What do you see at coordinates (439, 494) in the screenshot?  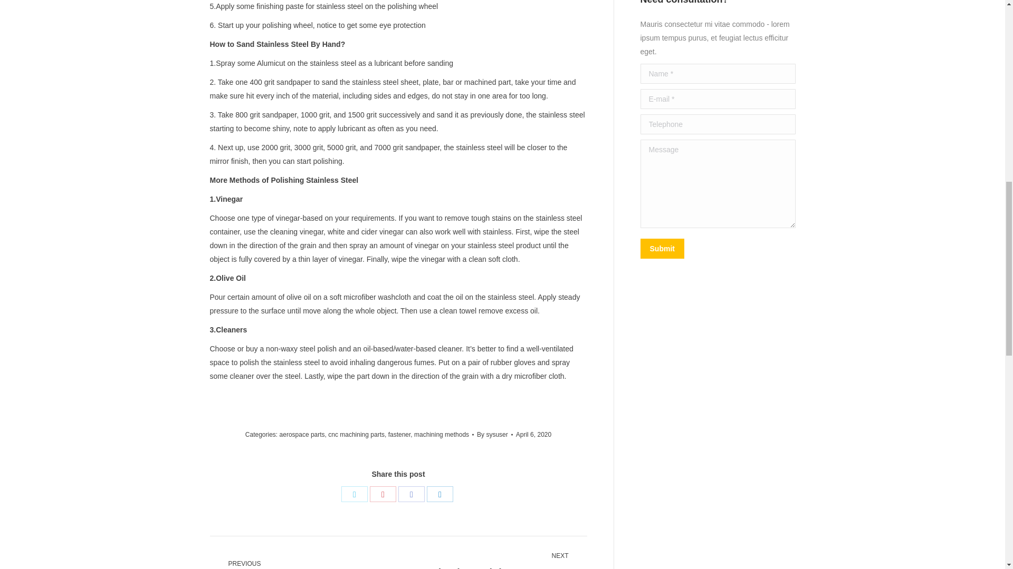 I see `Share on LinkedIn` at bounding box center [439, 494].